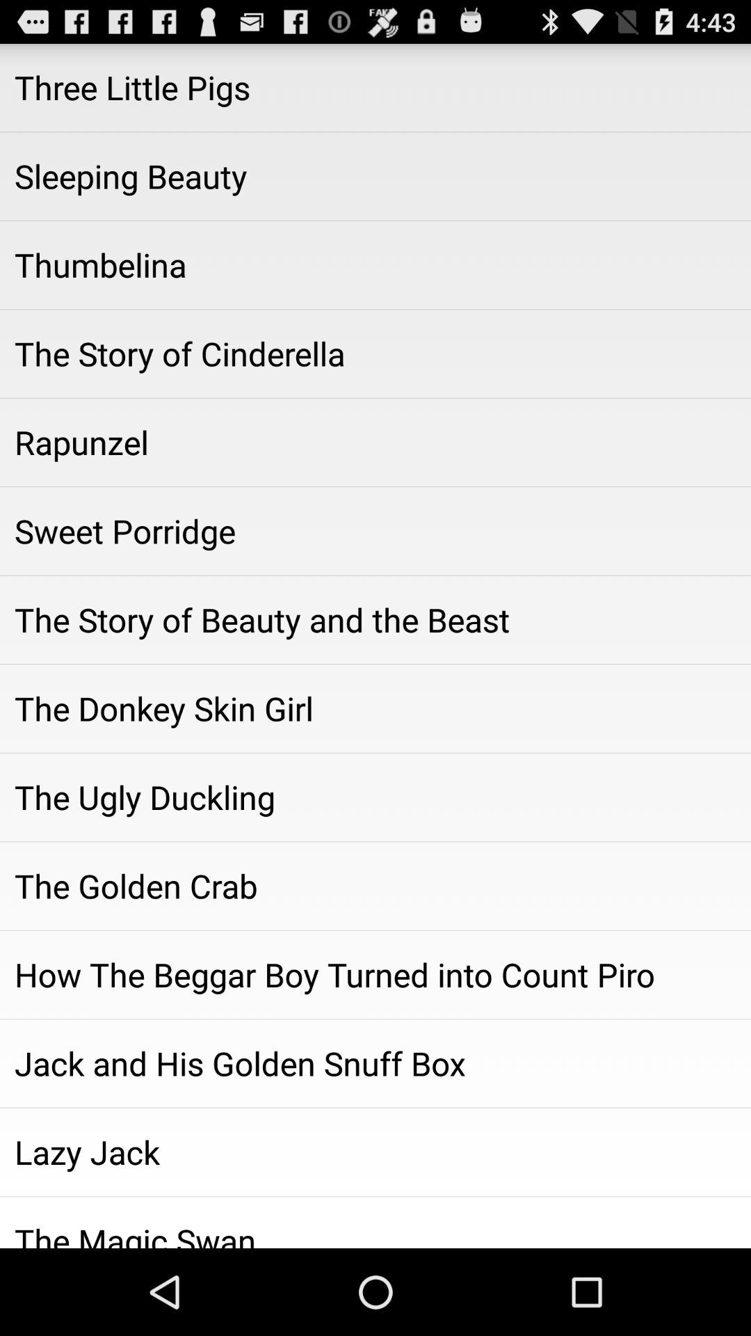 The width and height of the screenshot is (751, 1336). Describe the element at coordinates (375, 886) in the screenshot. I see `press the icon above the how the beggar` at that location.